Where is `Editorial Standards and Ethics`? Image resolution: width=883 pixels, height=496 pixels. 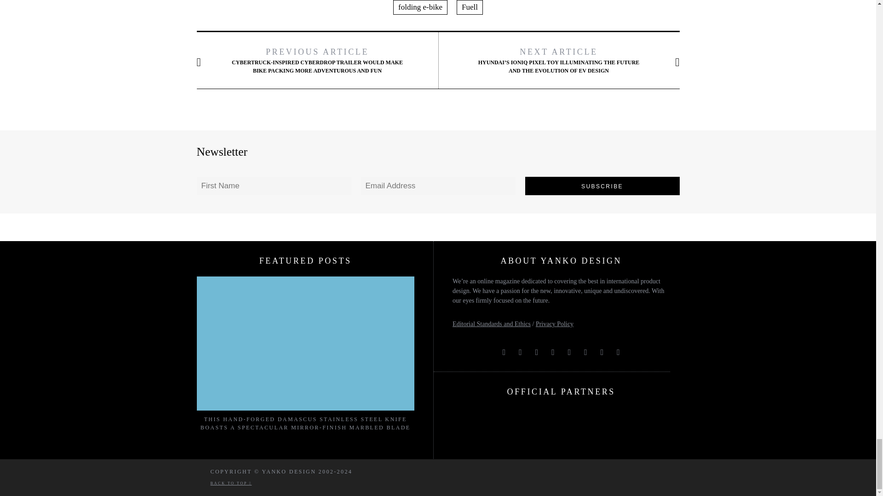 Editorial Standards and Ethics is located at coordinates (491, 323).